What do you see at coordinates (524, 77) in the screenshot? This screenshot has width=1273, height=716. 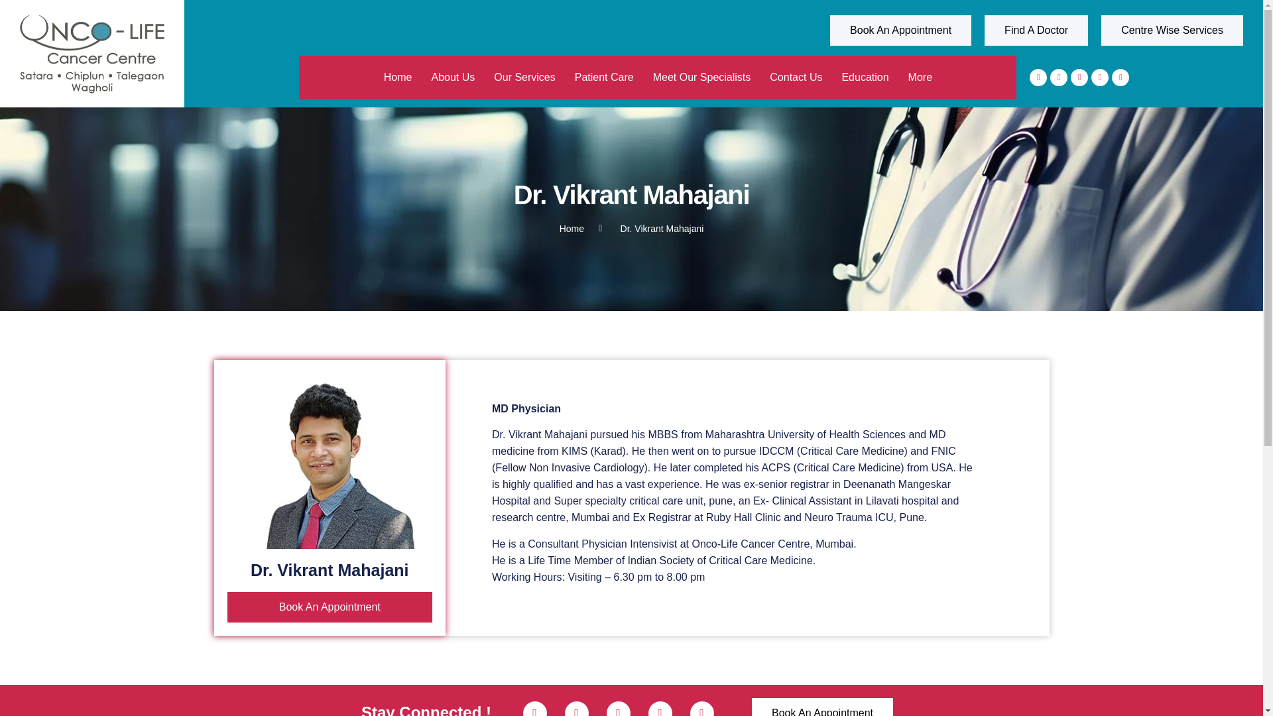 I see `Our Services` at bounding box center [524, 77].